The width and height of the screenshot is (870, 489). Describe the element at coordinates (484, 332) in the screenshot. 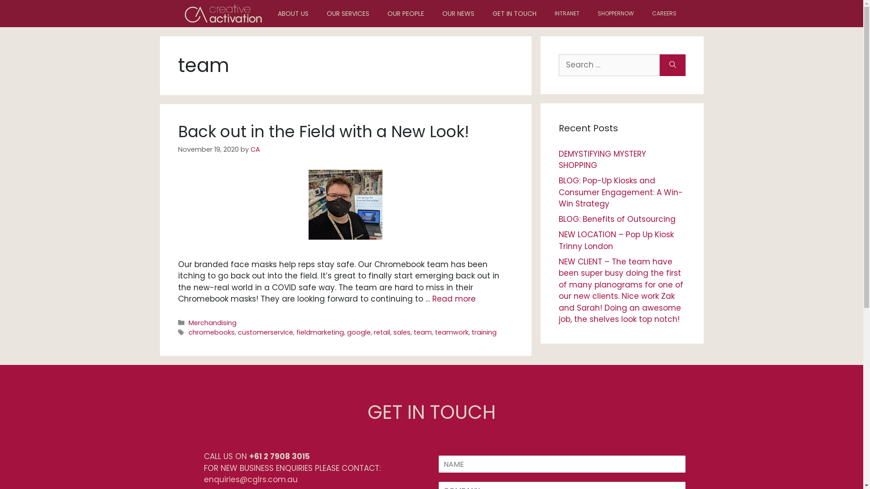

I see `training` at that location.